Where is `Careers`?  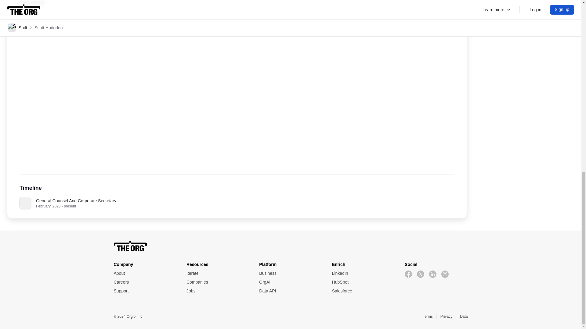 Careers is located at coordinates (145, 282).